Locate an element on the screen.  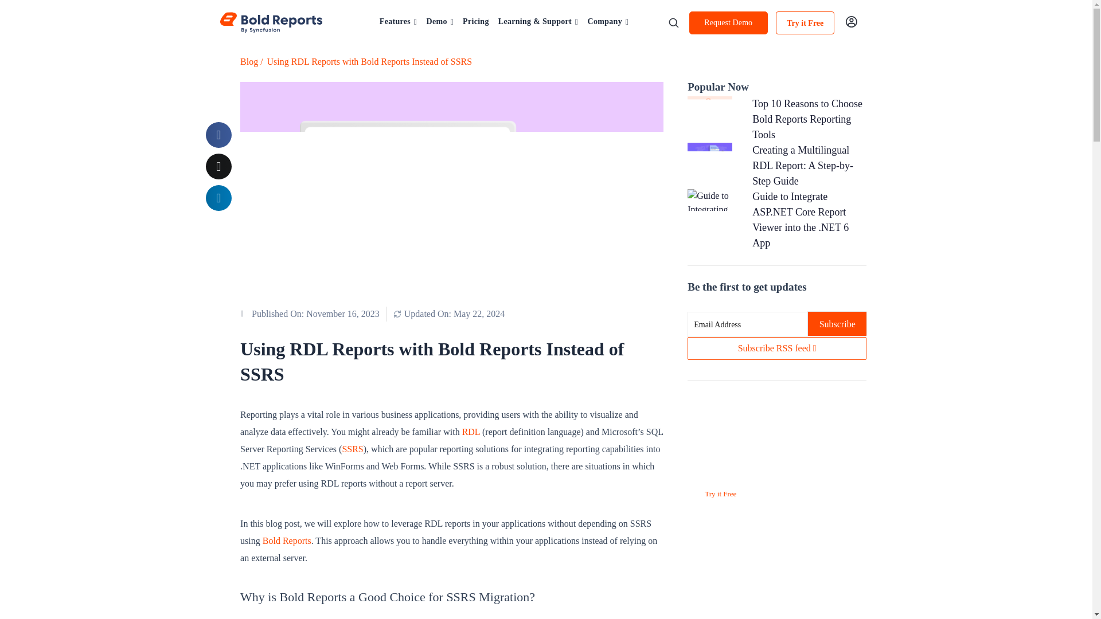
Click to copy Rss-feed Link is located at coordinates (776, 348).